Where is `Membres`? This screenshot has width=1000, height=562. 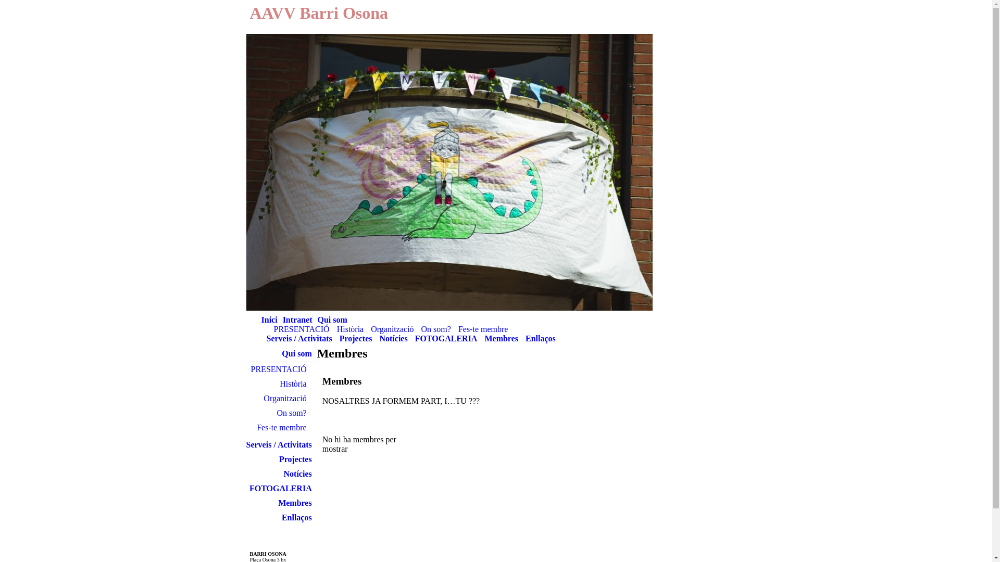
Membres is located at coordinates (298, 503).